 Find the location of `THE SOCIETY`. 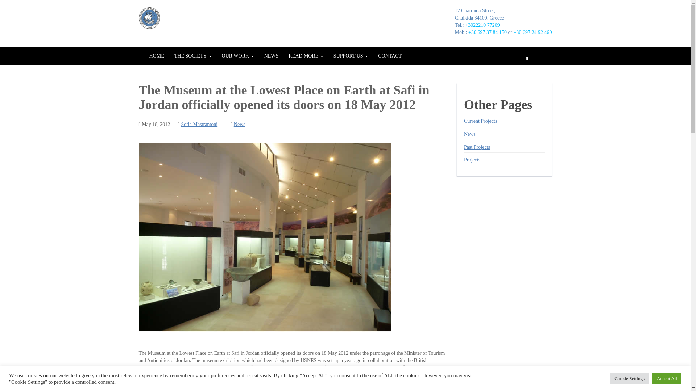

THE SOCIETY is located at coordinates (193, 56).